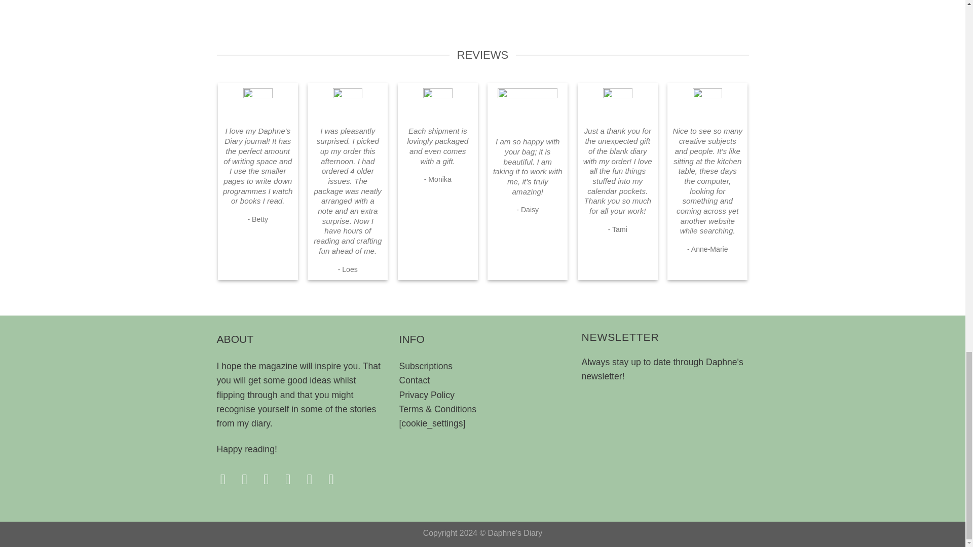 The image size is (973, 547). What do you see at coordinates (314, 479) in the screenshot?
I see `Follow on Pinterest` at bounding box center [314, 479].